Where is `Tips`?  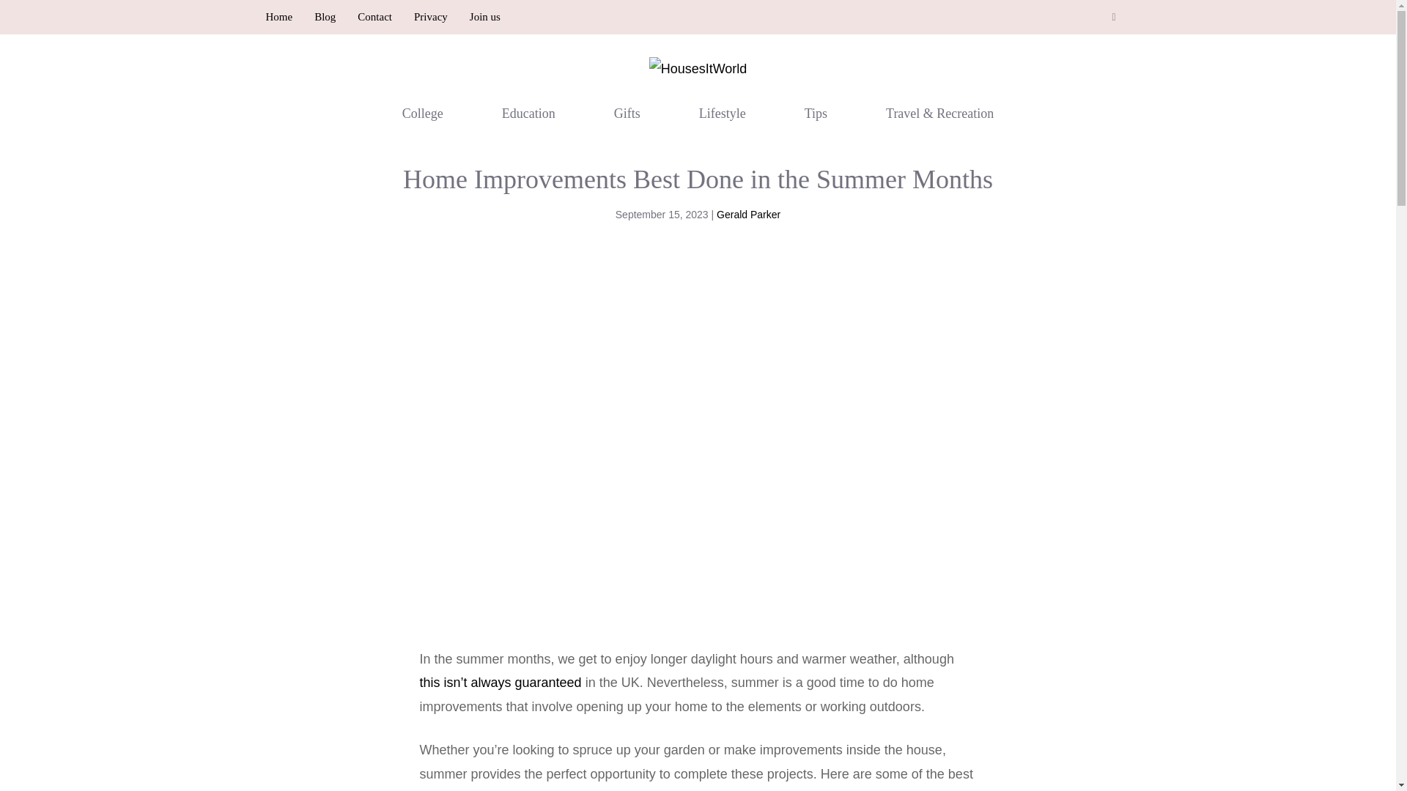
Tips is located at coordinates (816, 113).